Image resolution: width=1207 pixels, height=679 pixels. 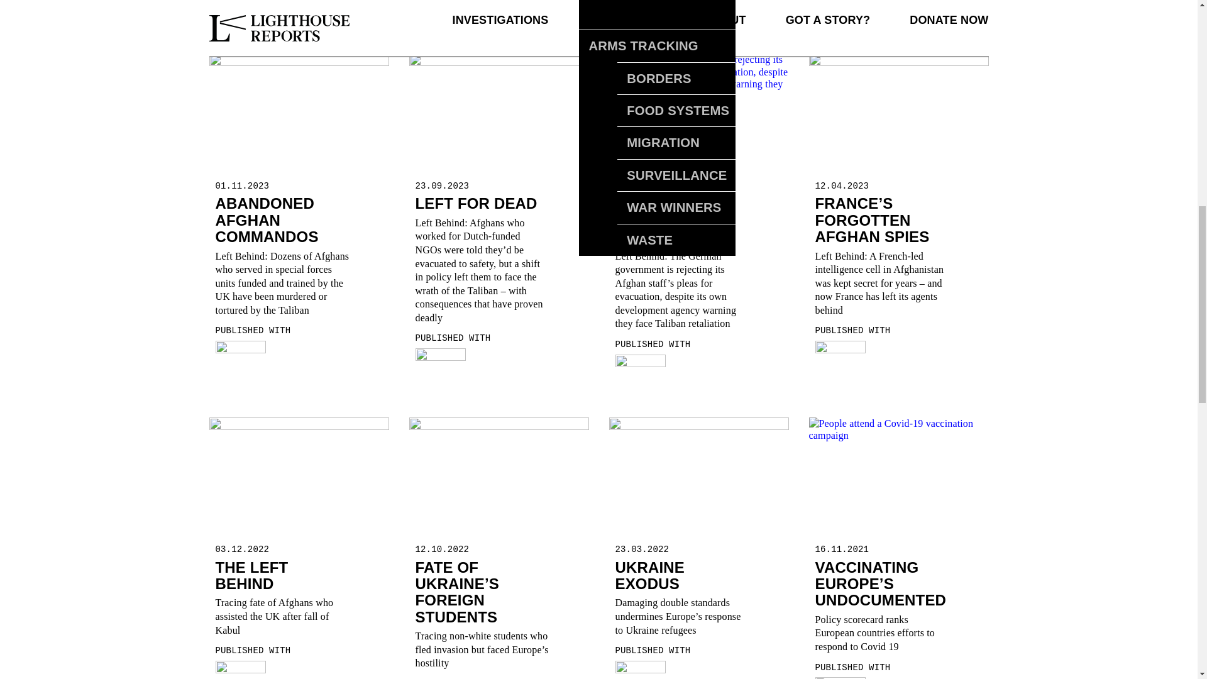 What do you see at coordinates (639, 10) in the screenshot?
I see `BBC Panorama` at bounding box center [639, 10].